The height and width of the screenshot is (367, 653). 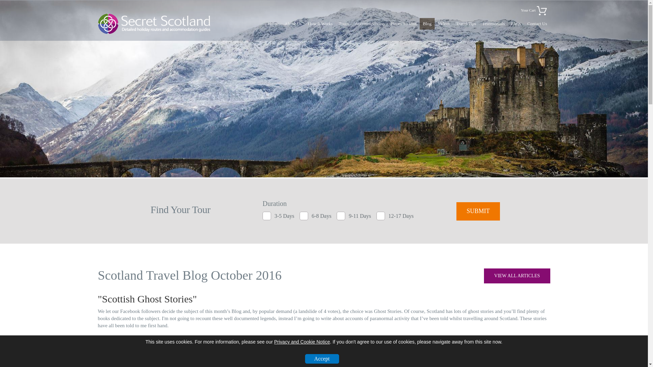 I want to click on Blog, so click(x=427, y=24).